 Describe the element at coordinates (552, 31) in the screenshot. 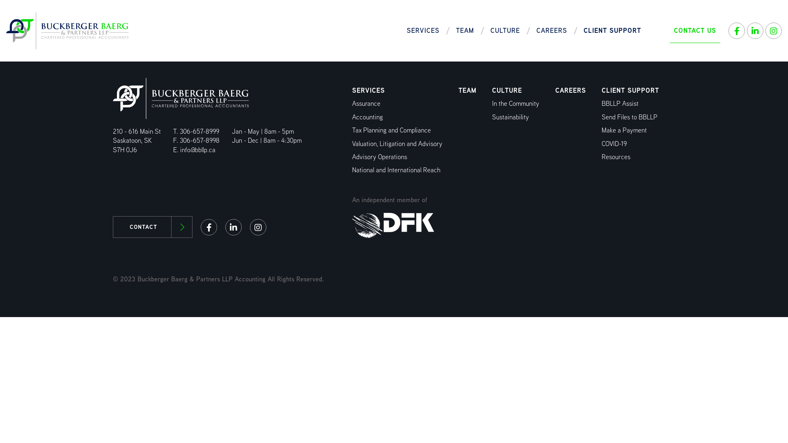

I see `CAREERS` at that location.